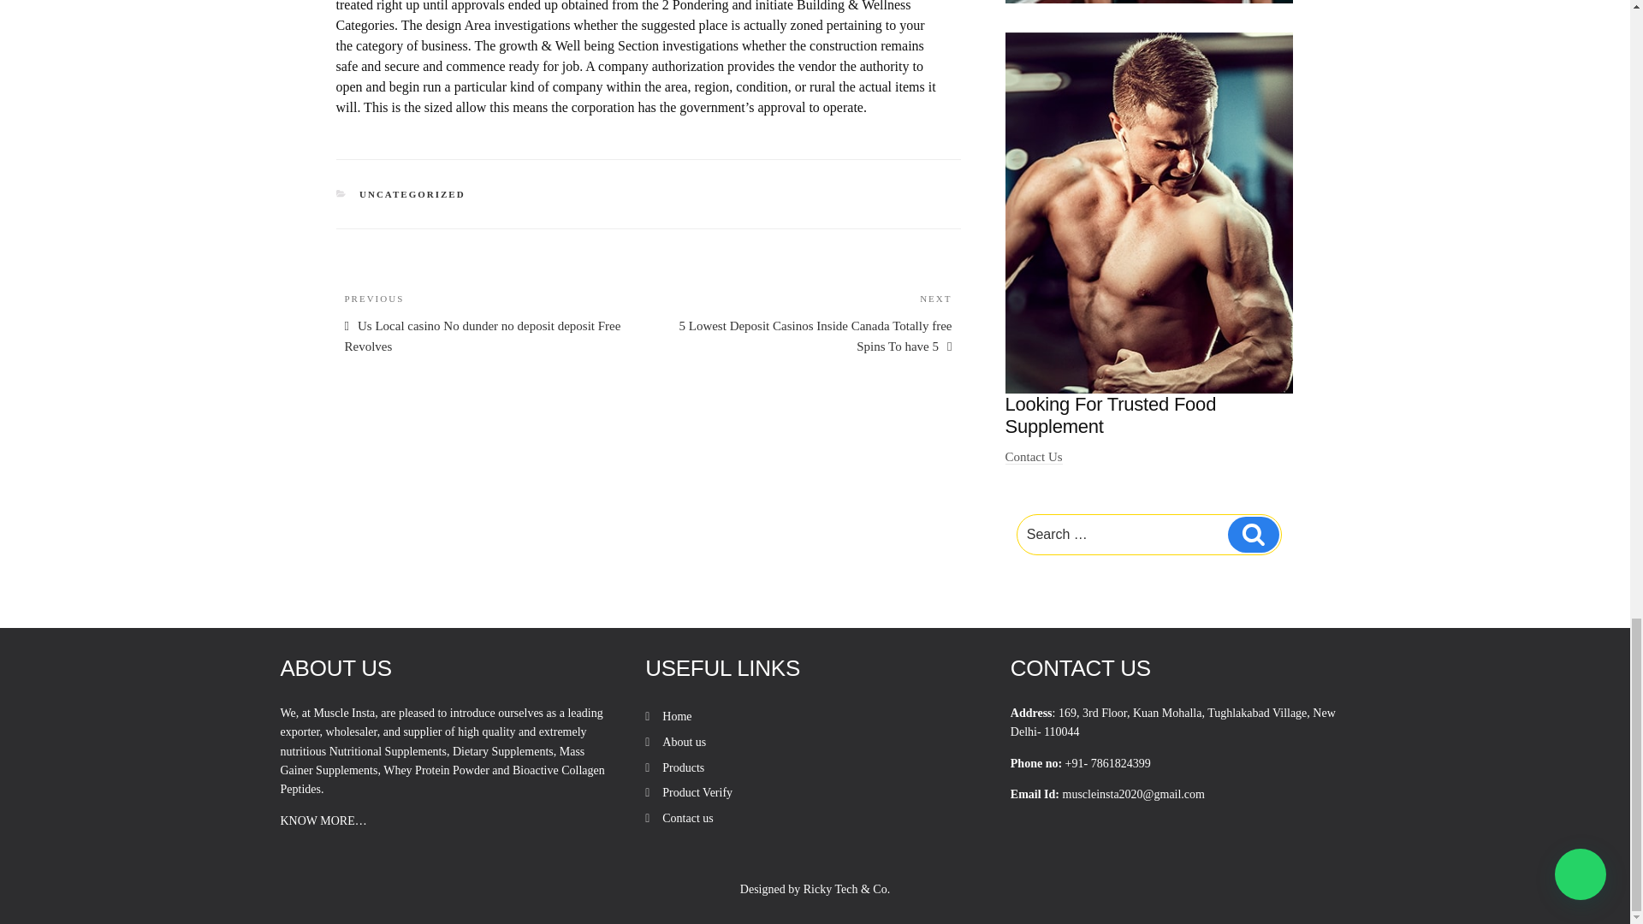 This screenshot has height=924, width=1643. Describe the element at coordinates (1034, 457) in the screenshot. I see `Contact Us` at that location.